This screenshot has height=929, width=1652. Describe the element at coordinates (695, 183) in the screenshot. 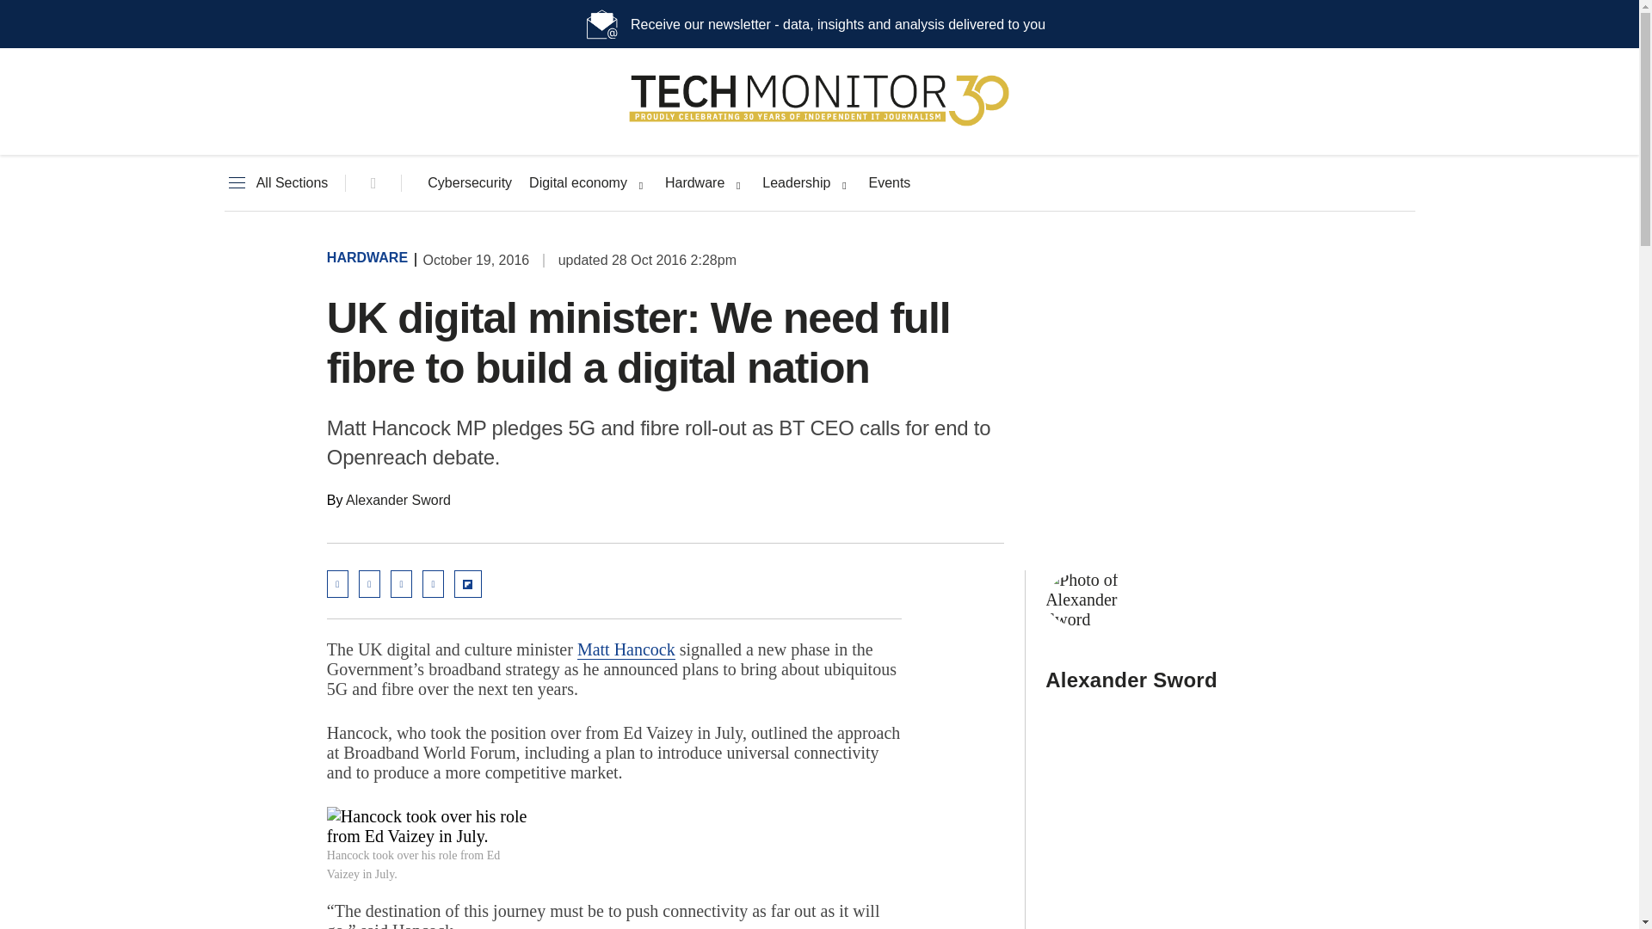

I see `Hardware` at that location.